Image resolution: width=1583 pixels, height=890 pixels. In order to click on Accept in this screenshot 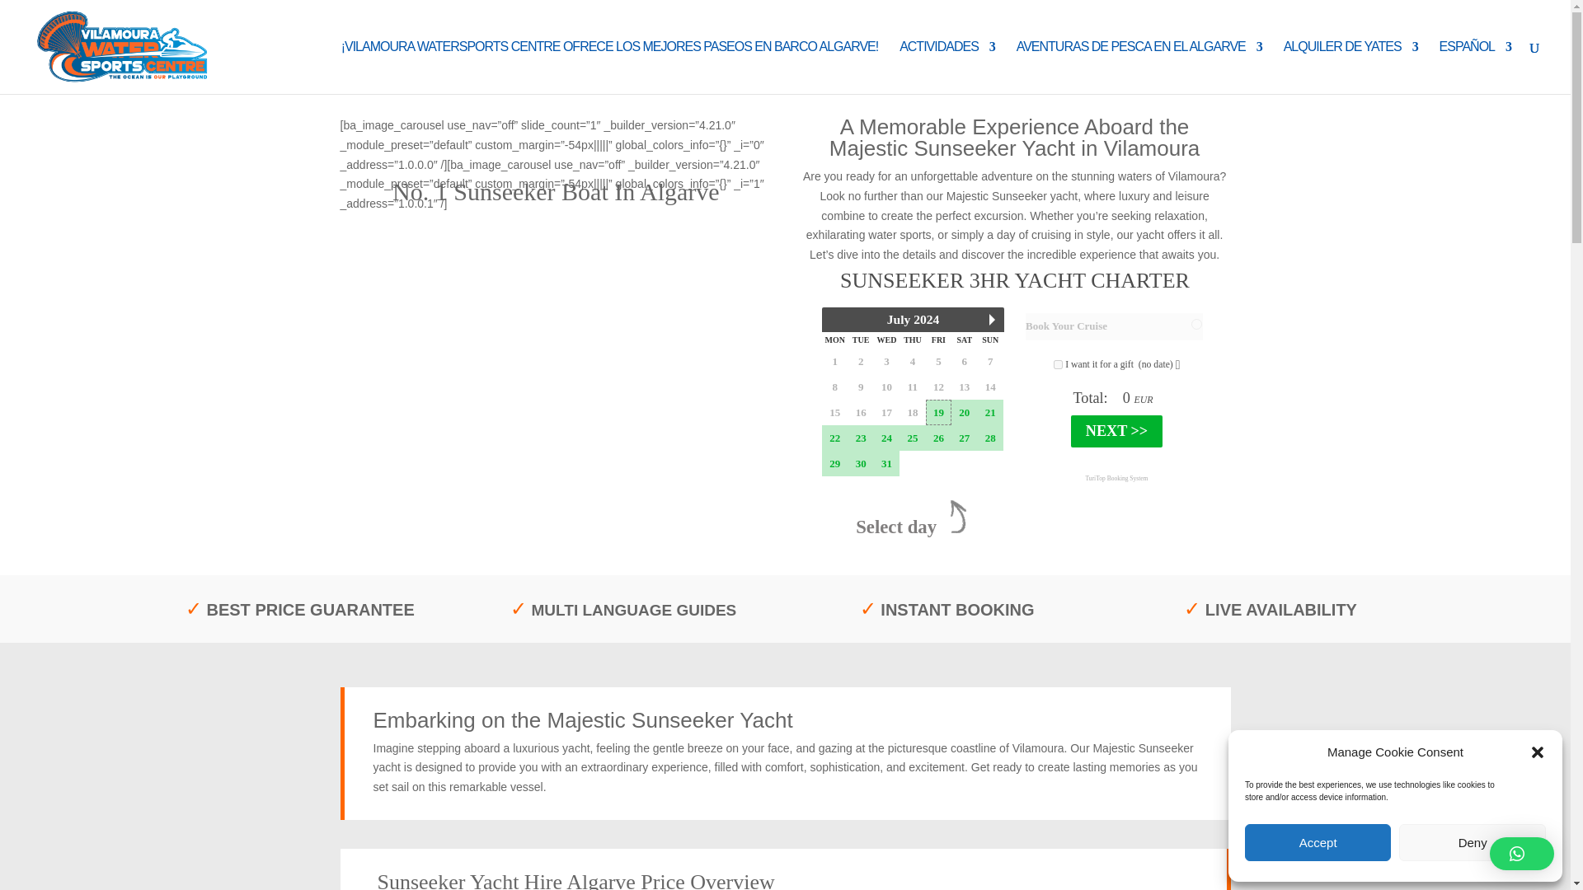, I will do `click(1318, 842)`.